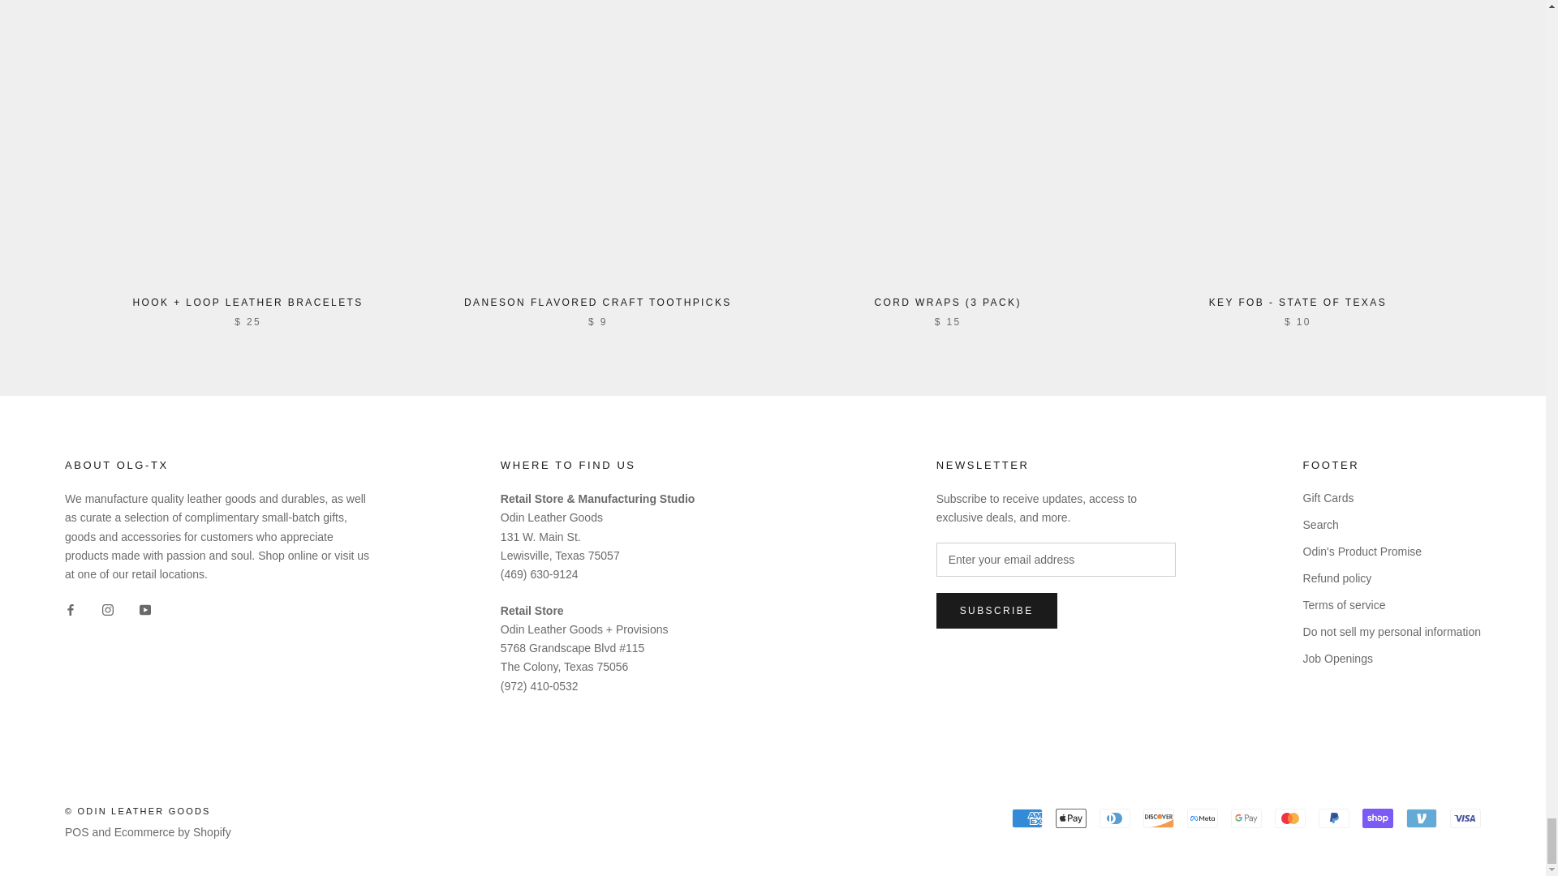  What do you see at coordinates (1115, 818) in the screenshot?
I see `Diners Club` at bounding box center [1115, 818].